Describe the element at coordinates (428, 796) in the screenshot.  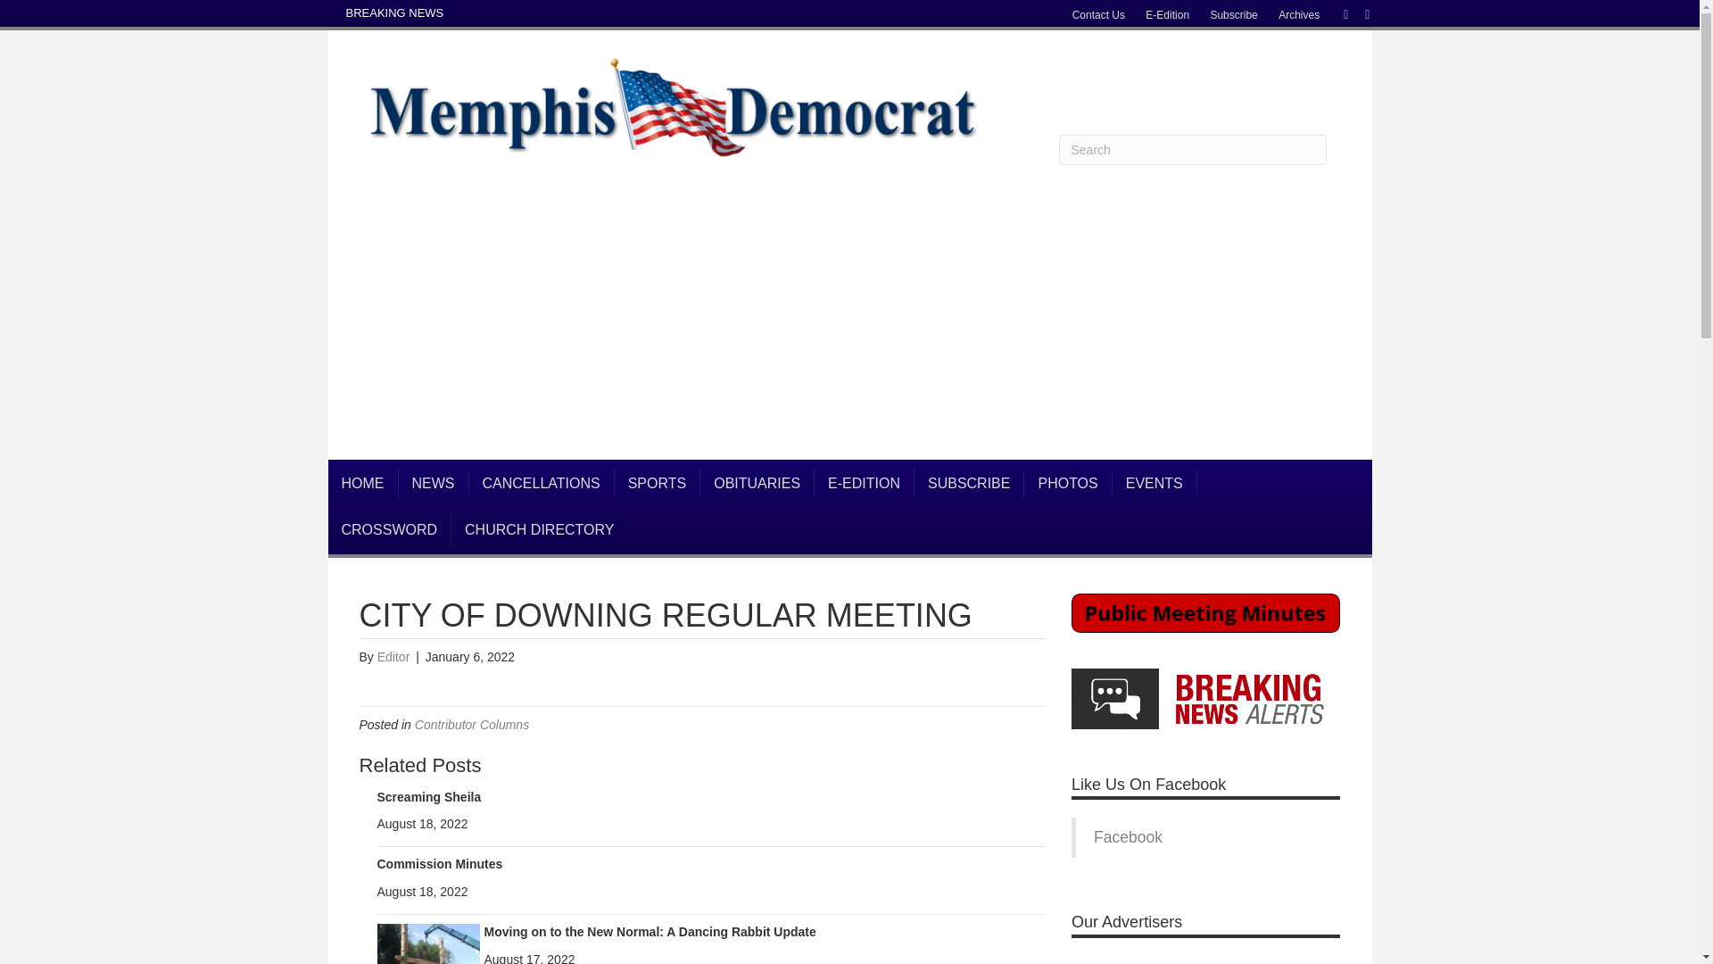
I see `Screaming Sheila` at that location.